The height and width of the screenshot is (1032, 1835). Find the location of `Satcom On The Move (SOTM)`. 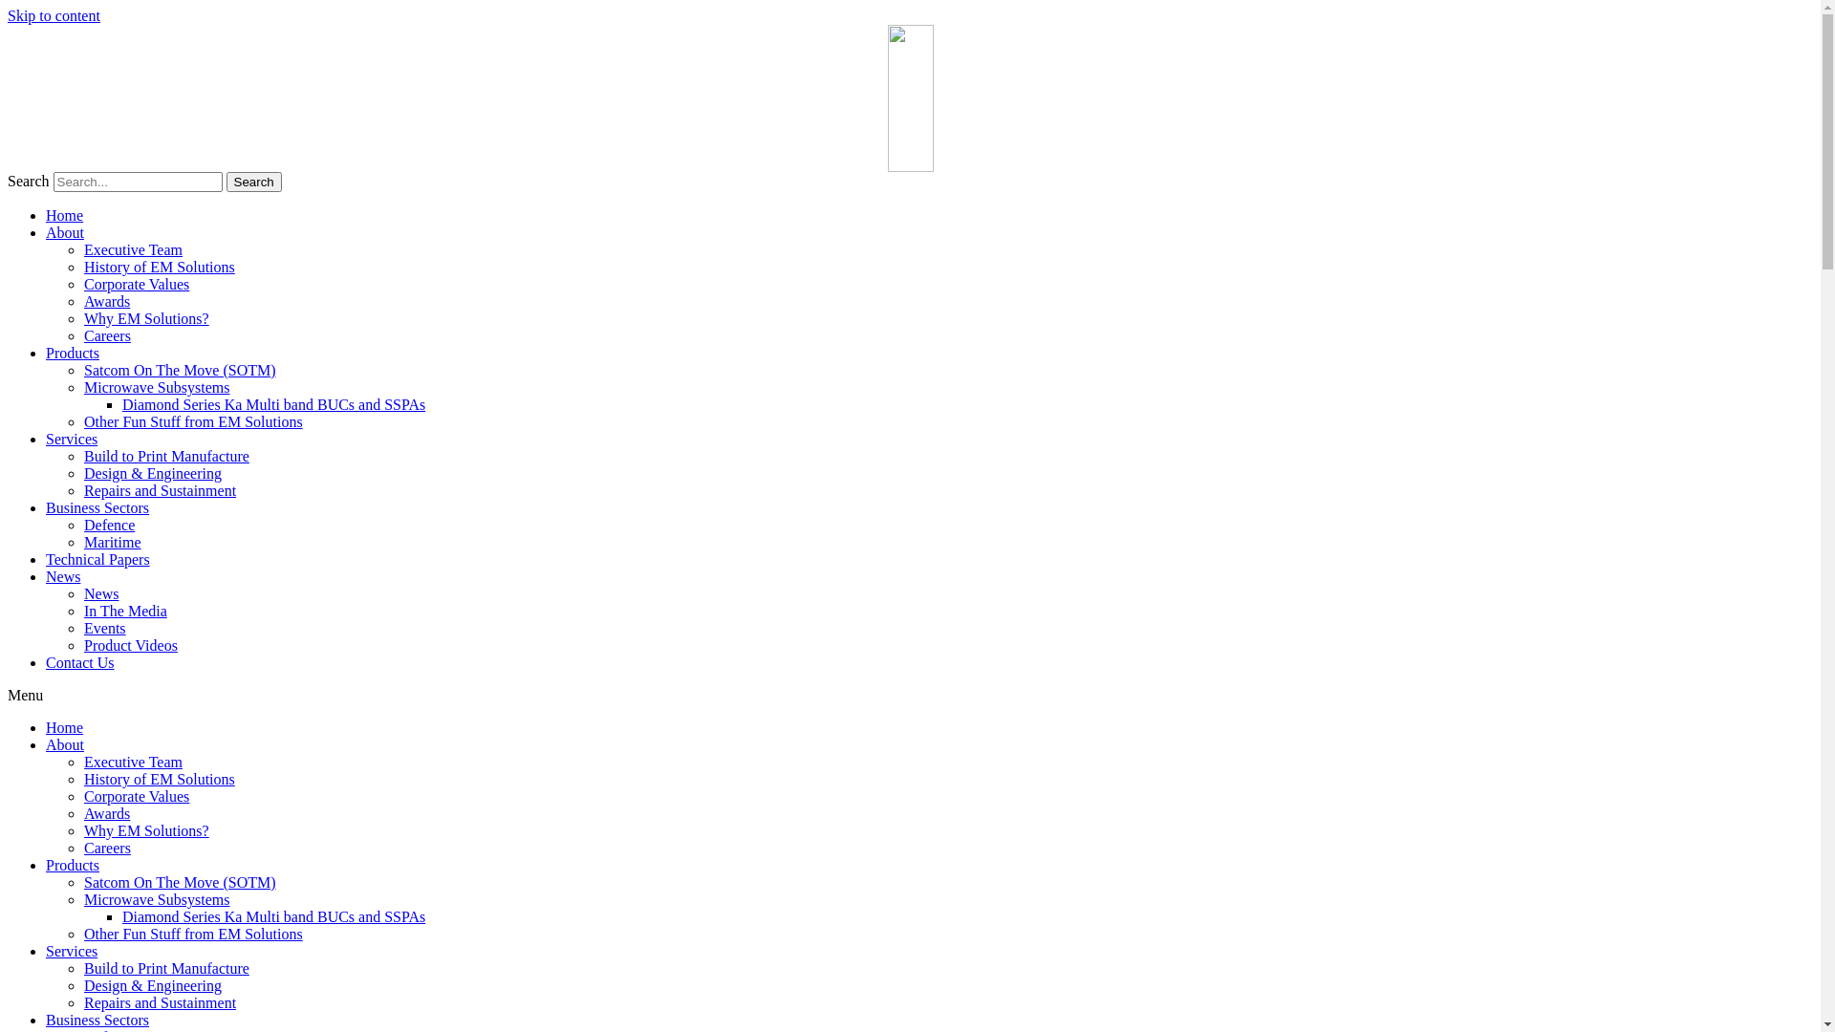

Satcom On The Move (SOTM) is located at coordinates (180, 371).